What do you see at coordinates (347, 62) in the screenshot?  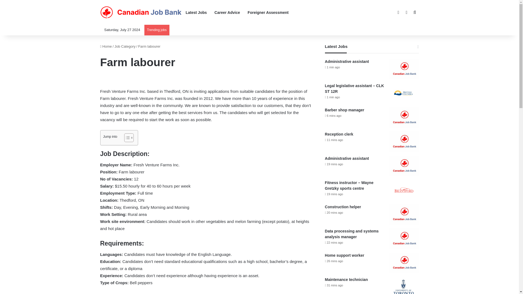 I see `Administrative assistant` at bounding box center [347, 62].